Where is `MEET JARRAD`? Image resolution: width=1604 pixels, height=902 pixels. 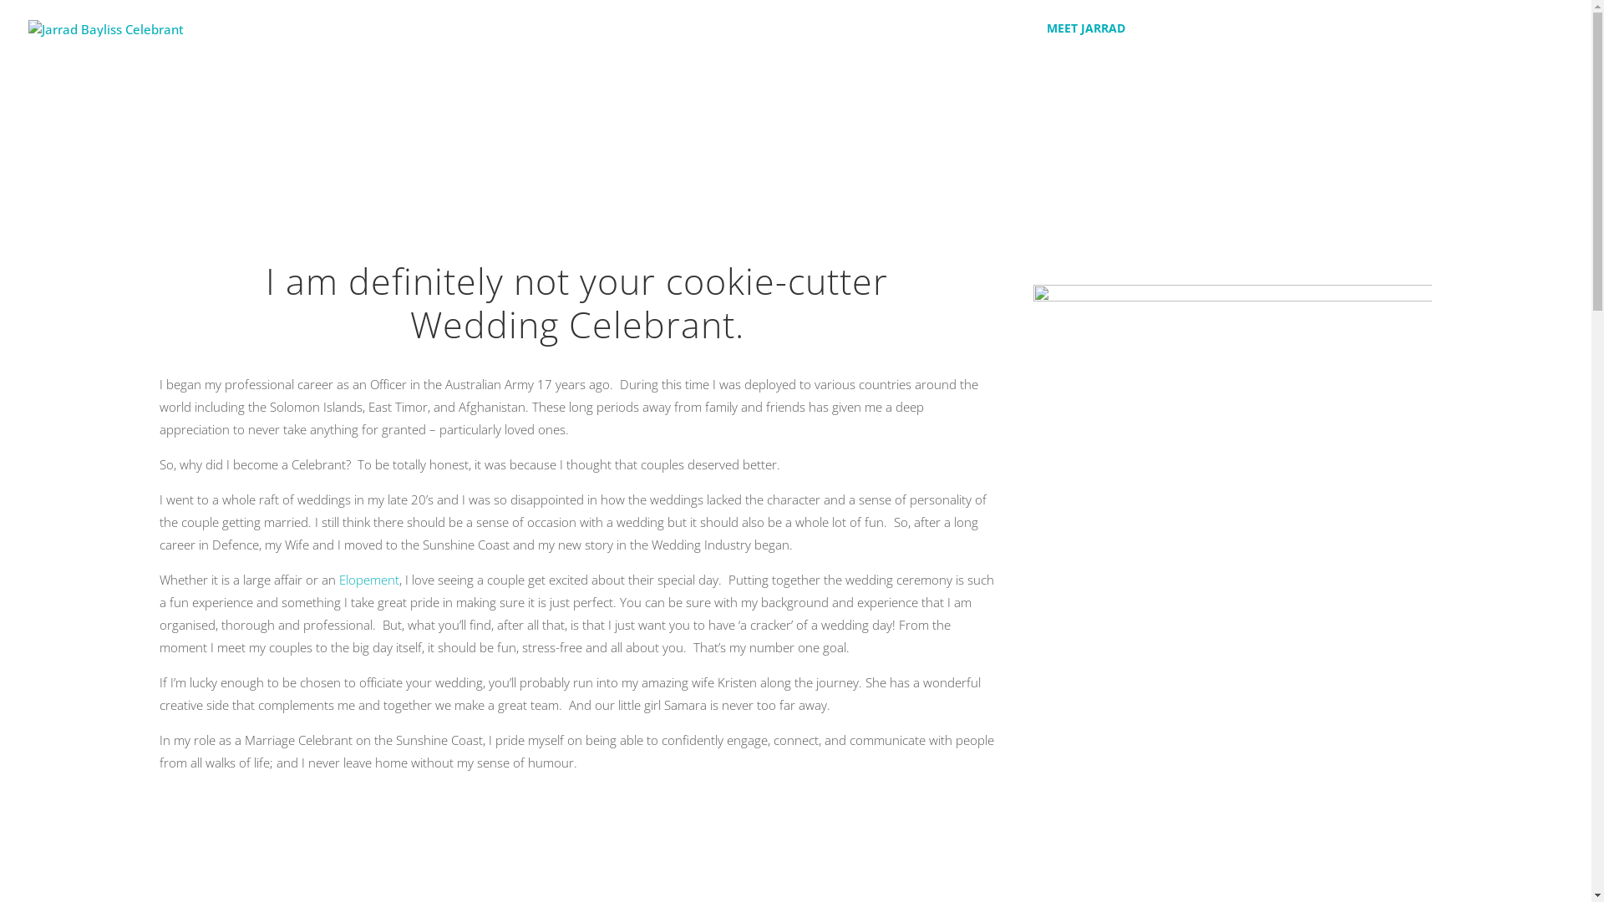
MEET JARRAD is located at coordinates (1086, 40).